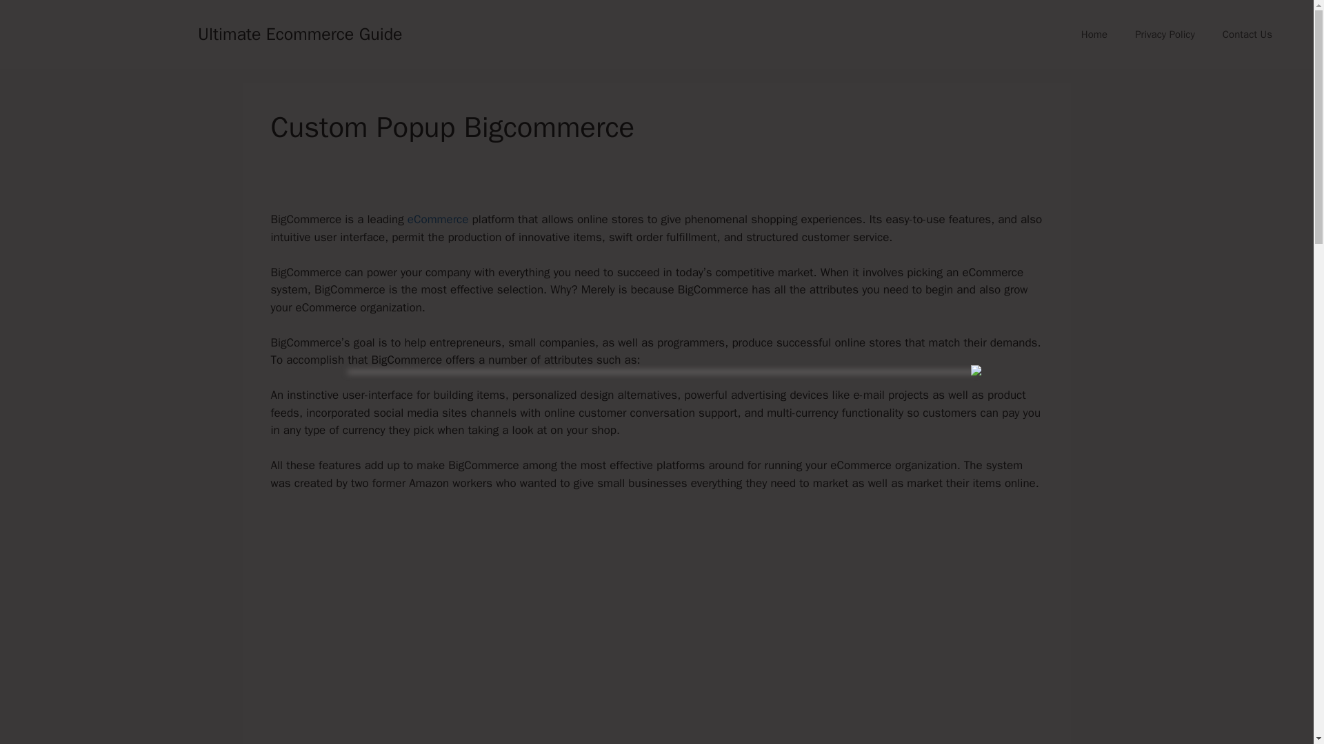 Image resolution: width=1324 pixels, height=744 pixels. Describe the element at coordinates (1247, 34) in the screenshot. I see `Contact Us` at that location.